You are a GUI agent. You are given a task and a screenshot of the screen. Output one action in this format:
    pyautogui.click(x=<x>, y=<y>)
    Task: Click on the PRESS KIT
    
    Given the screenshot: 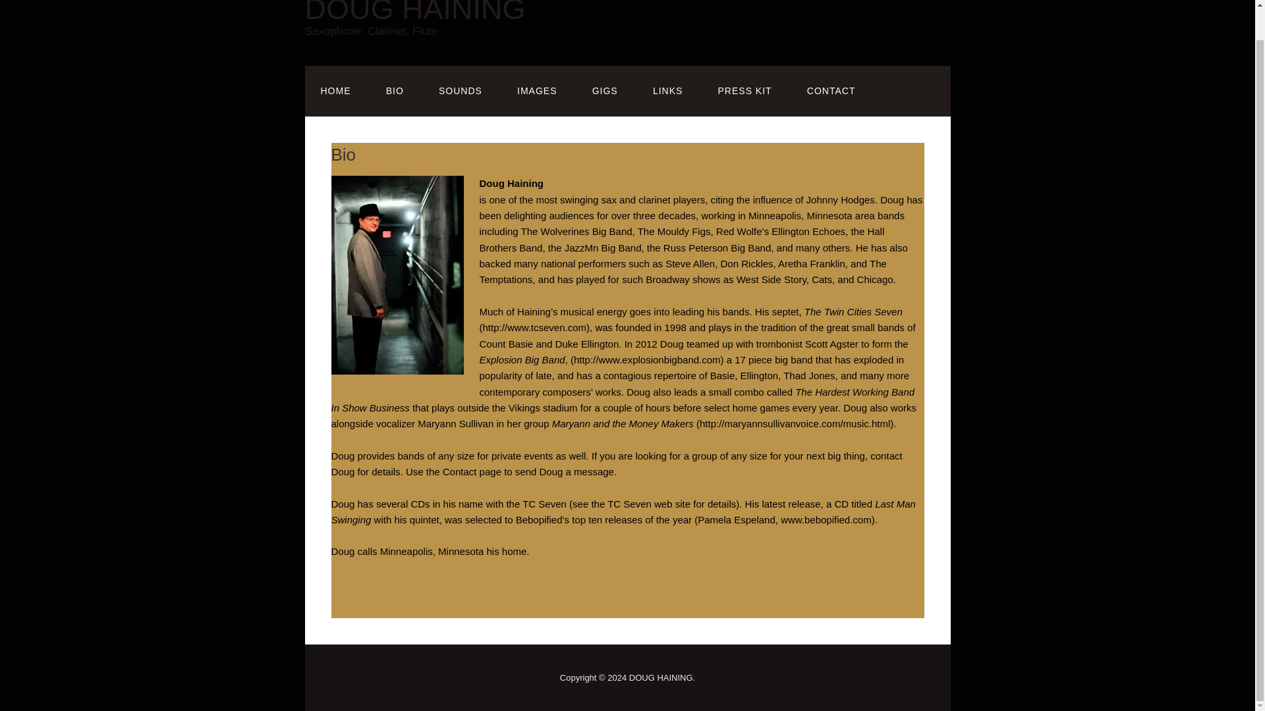 What is the action you would take?
    pyautogui.click(x=745, y=91)
    